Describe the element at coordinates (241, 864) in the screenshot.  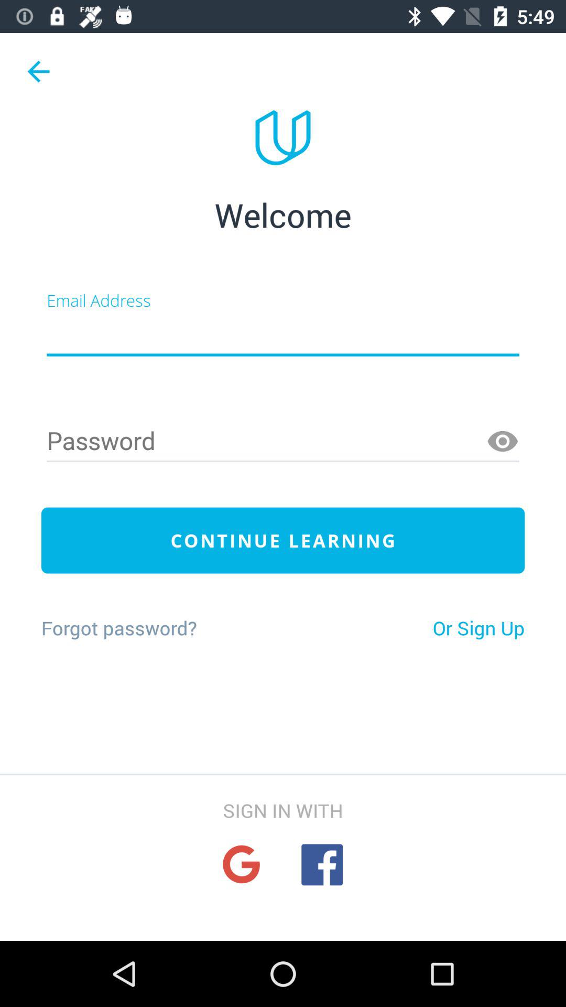
I see `icons are large` at that location.